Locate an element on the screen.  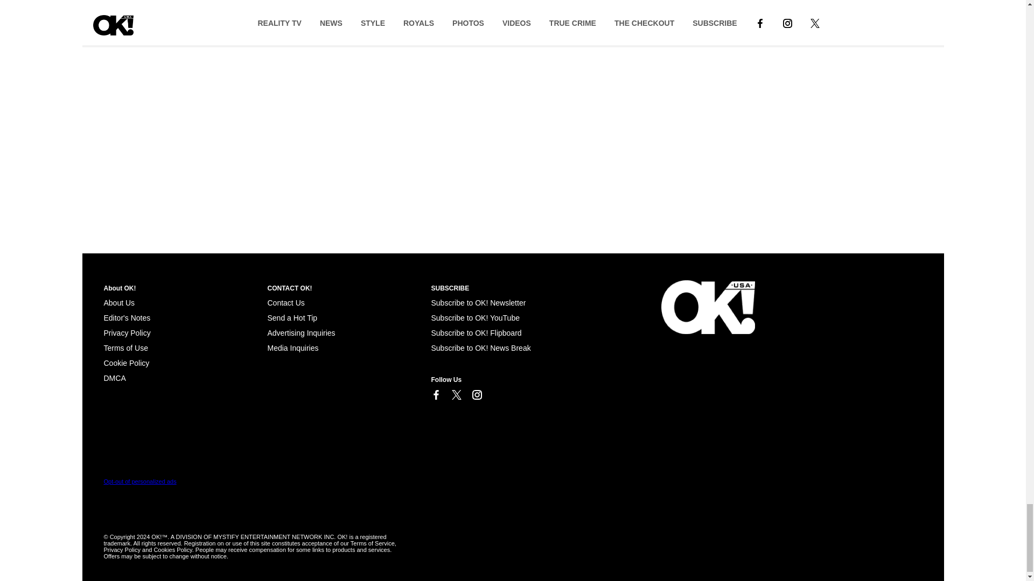
Contact Us is located at coordinates (285, 303).